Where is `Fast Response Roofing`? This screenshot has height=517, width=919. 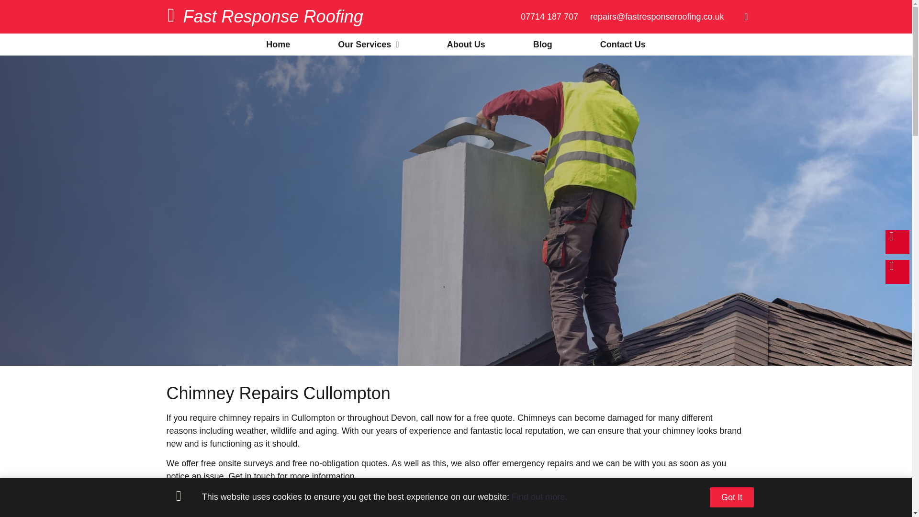
Fast Response Roofing is located at coordinates (273, 16).